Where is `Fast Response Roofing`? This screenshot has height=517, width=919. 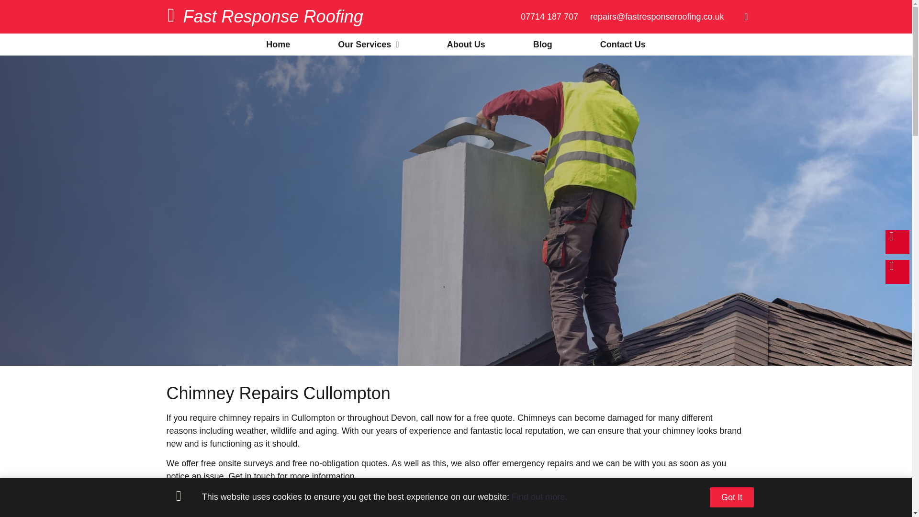
Fast Response Roofing is located at coordinates (273, 16).